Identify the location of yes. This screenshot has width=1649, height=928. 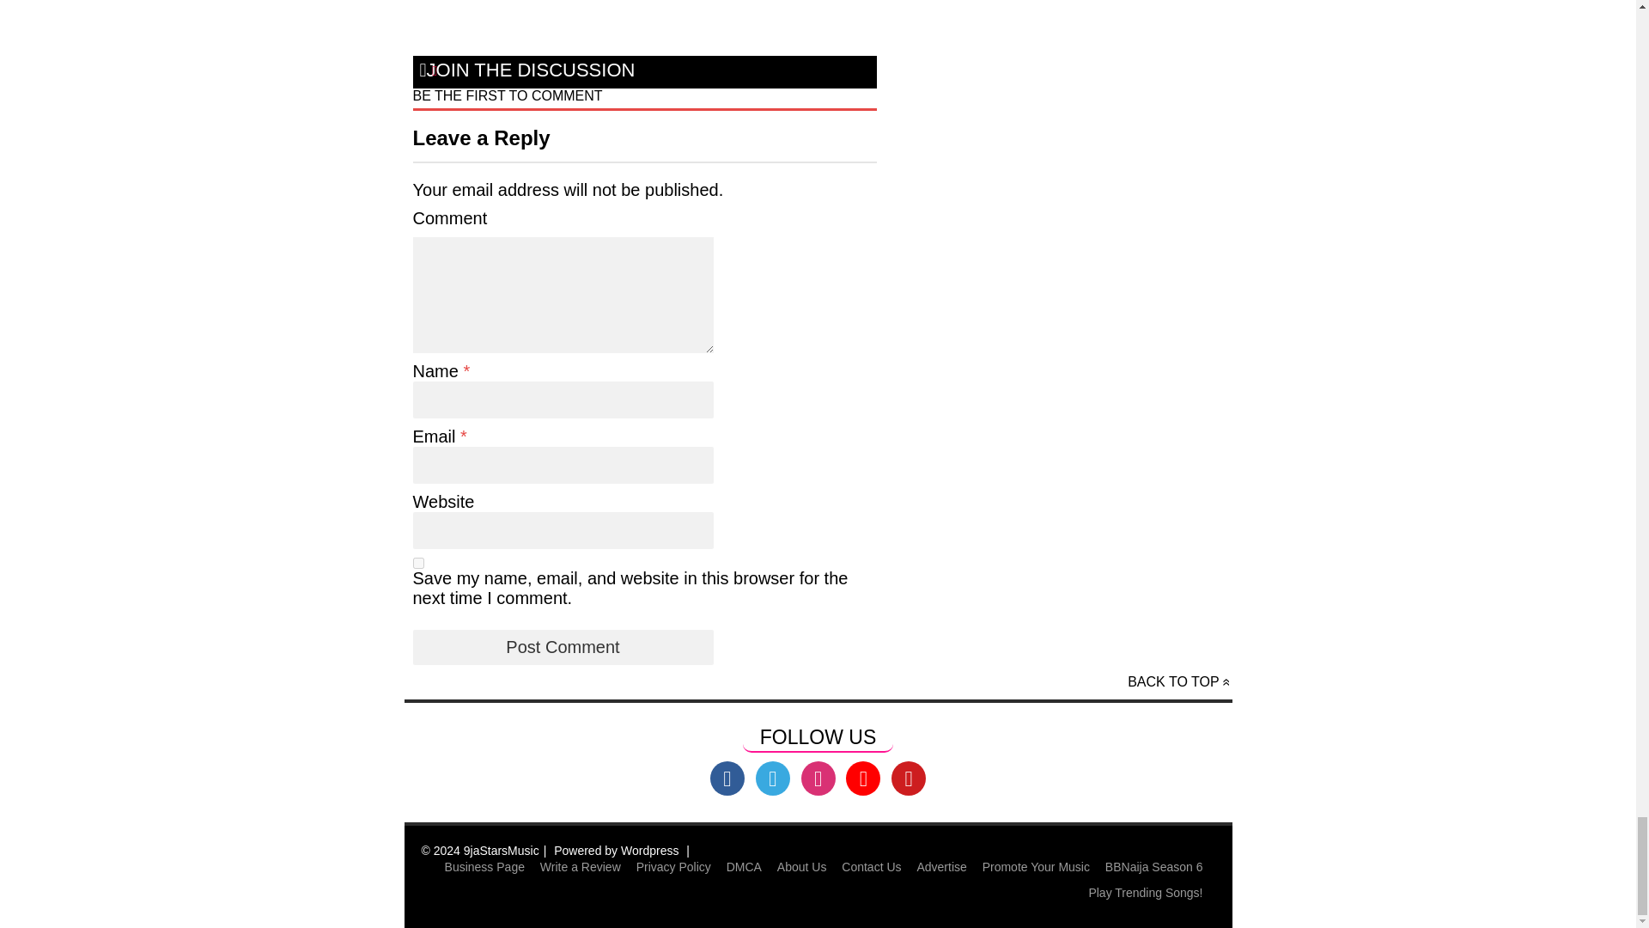
(417, 564).